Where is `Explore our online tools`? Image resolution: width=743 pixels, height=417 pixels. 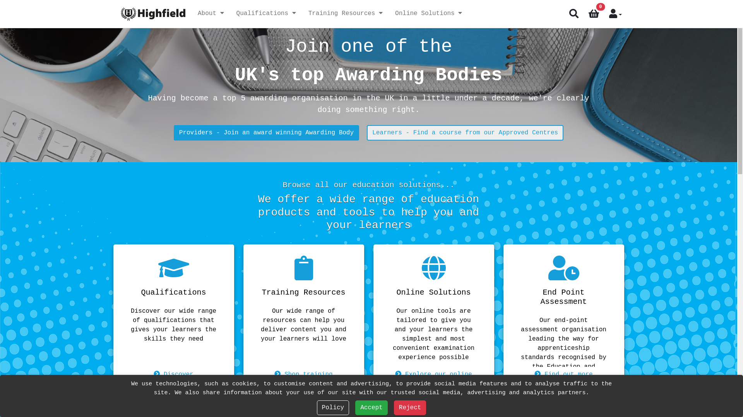 Explore our online tools is located at coordinates (433, 379).